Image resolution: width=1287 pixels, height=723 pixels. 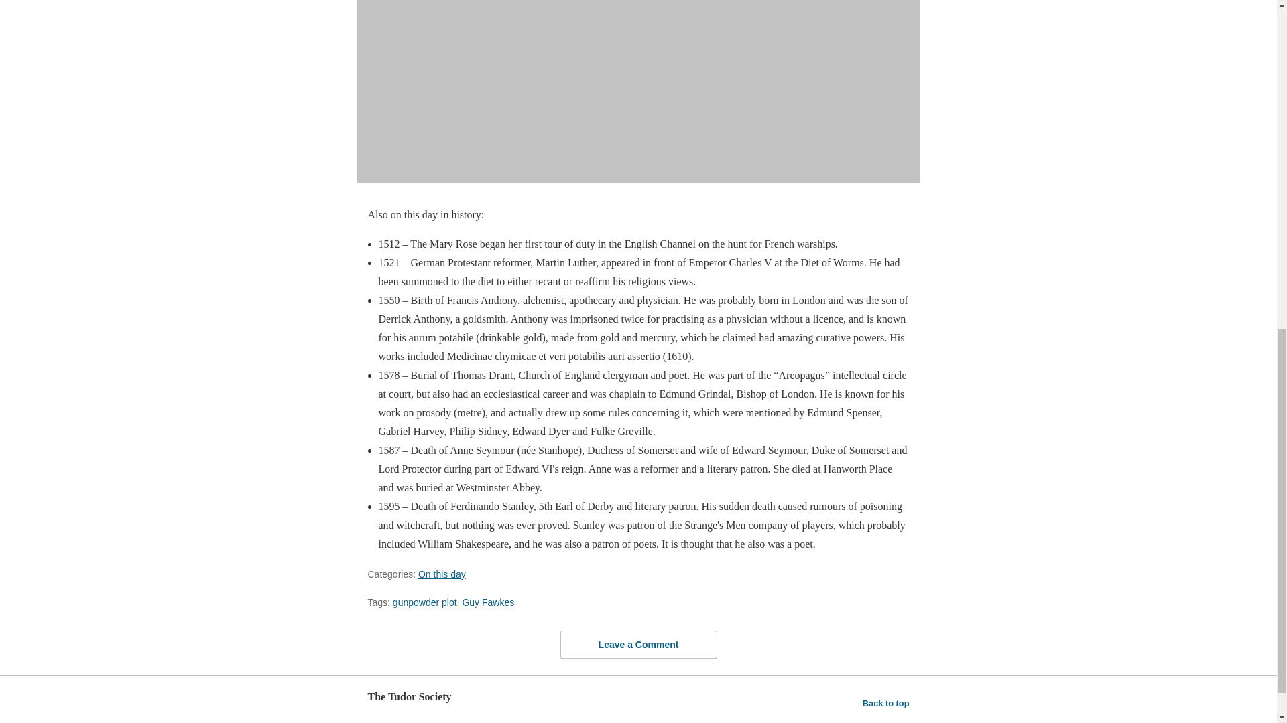 What do you see at coordinates (424, 602) in the screenshot?
I see `gunpowder plot` at bounding box center [424, 602].